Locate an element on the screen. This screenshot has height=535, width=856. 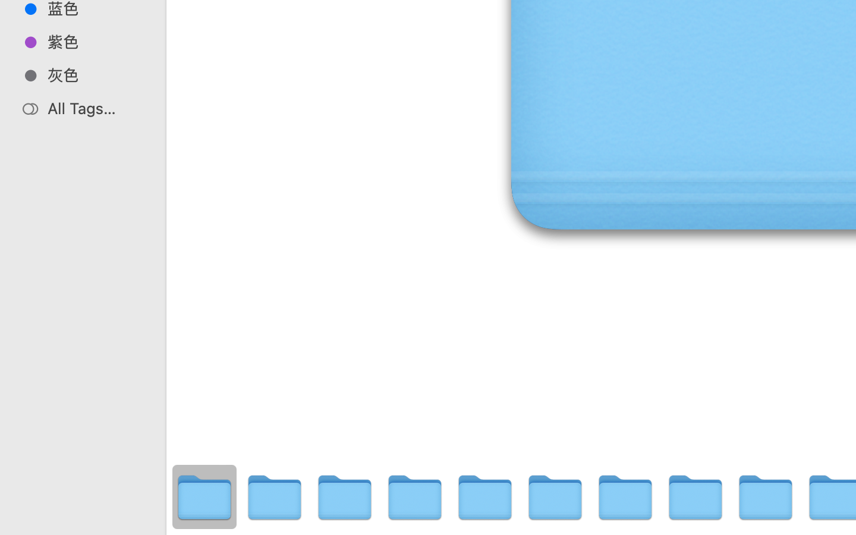
Tags… is located at coordinates (26, 525).